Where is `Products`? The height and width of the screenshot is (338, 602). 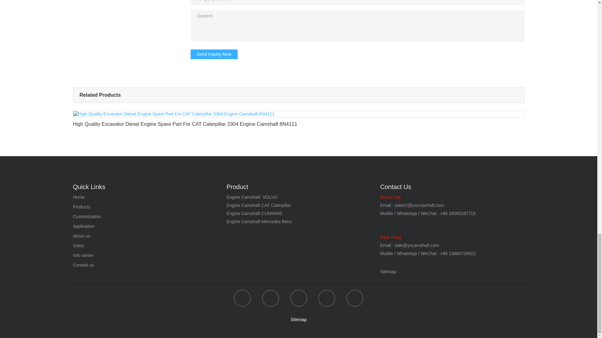
Products is located at coordinates (81, 207).